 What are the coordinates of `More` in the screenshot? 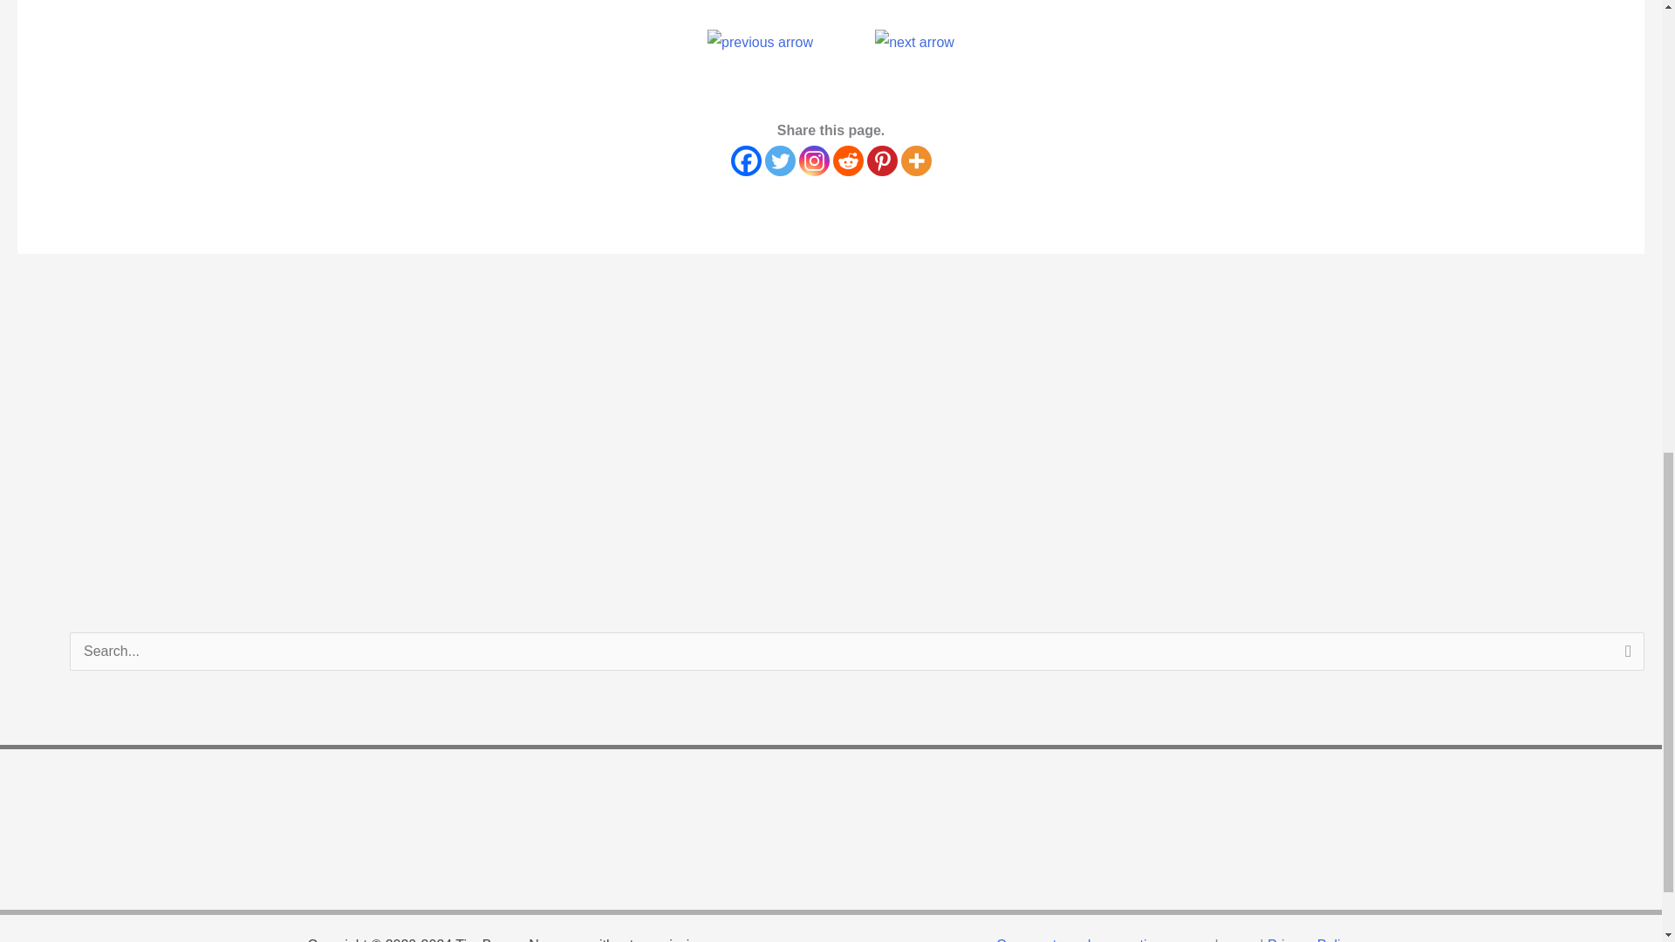 It's located at (916, 160).